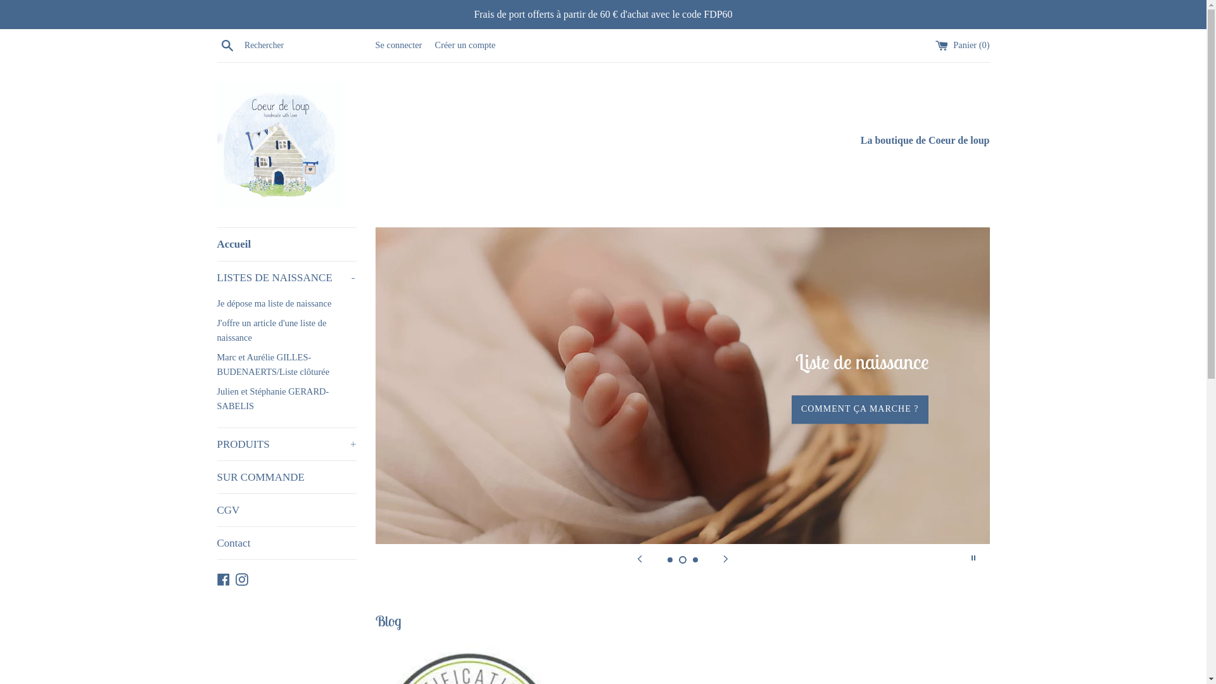 This screenshot has height=684, width=1216. What do you see at coordinates (286, 510) in the screenshot?
I see `CGV` at bounding box center [286, 510].